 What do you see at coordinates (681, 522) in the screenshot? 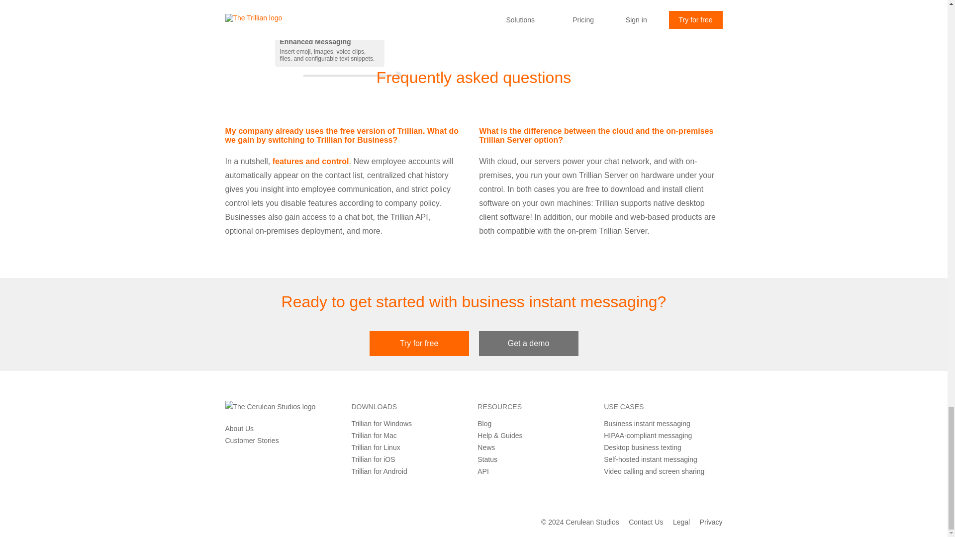
I see `Legal` at bounding box center [681, 522].